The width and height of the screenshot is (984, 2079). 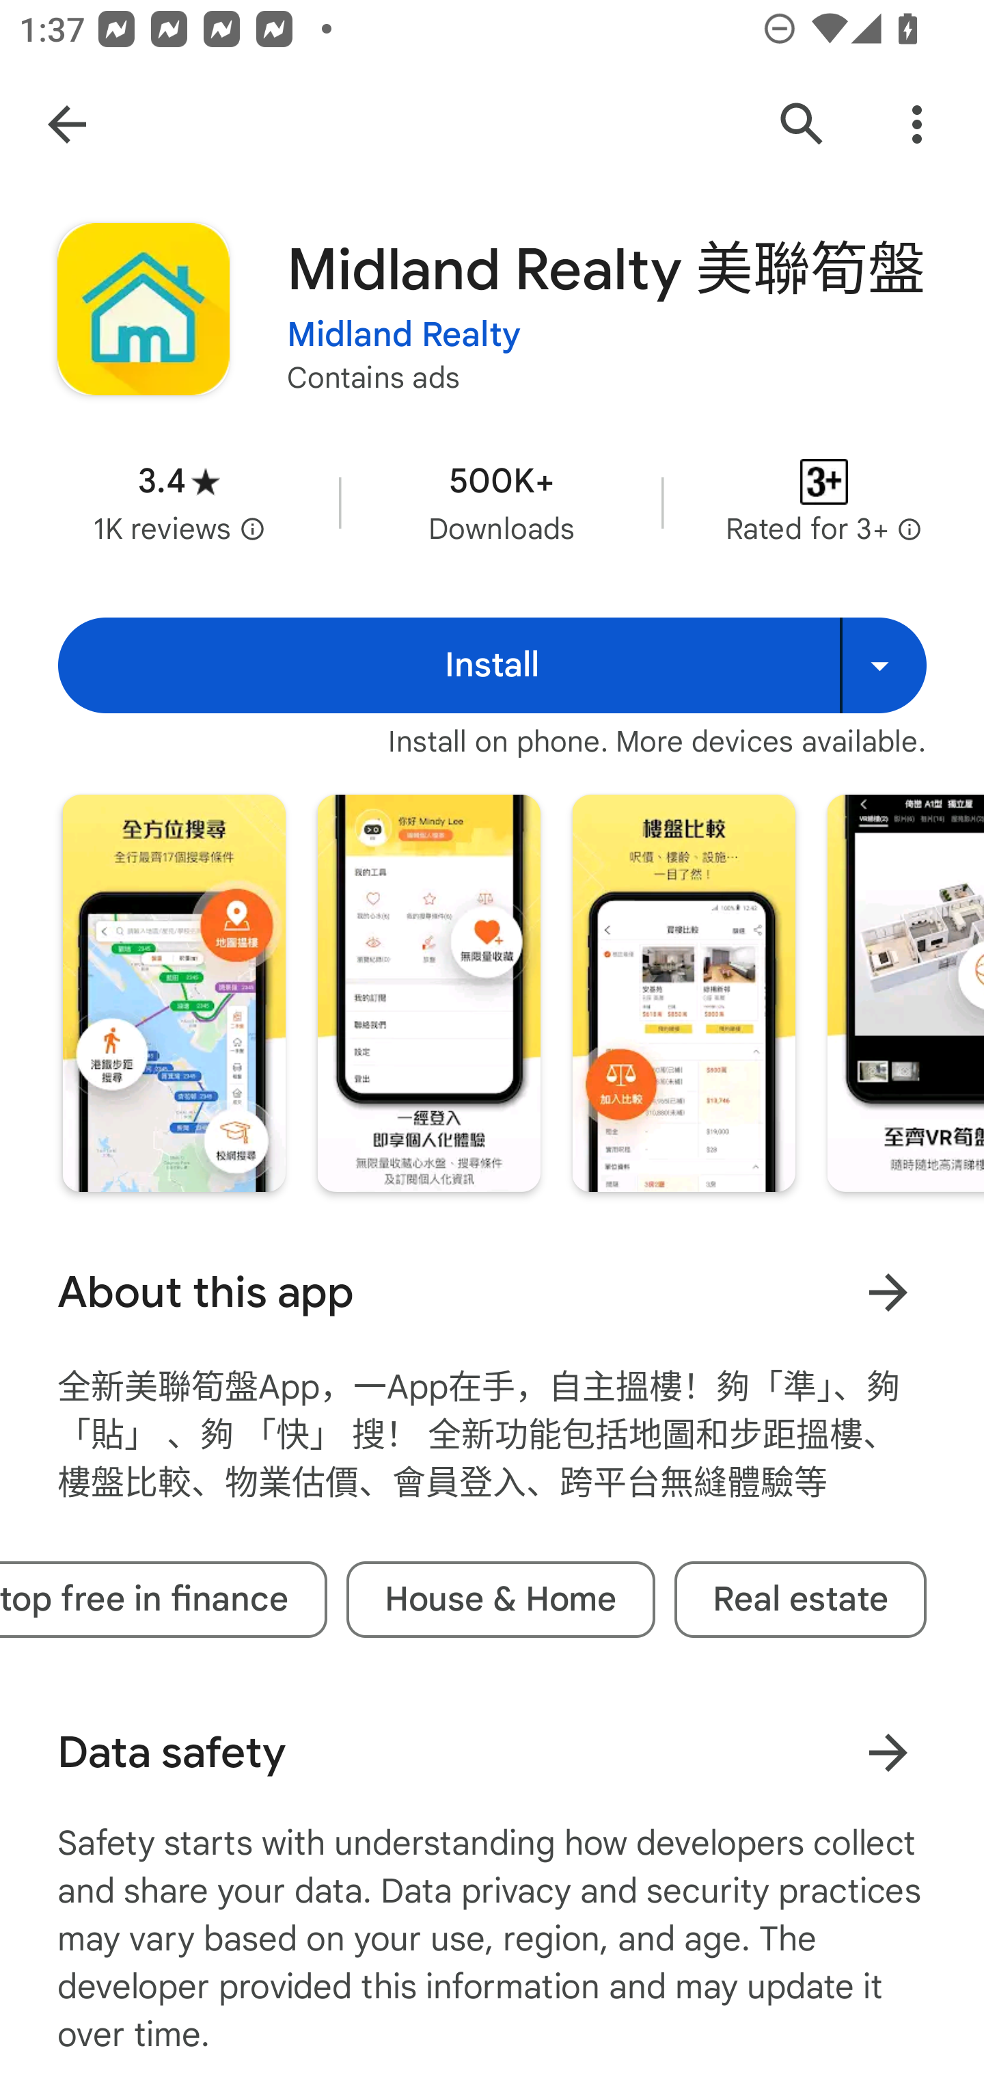 I want to click on Install on more devices, so click(x=883, y=665).